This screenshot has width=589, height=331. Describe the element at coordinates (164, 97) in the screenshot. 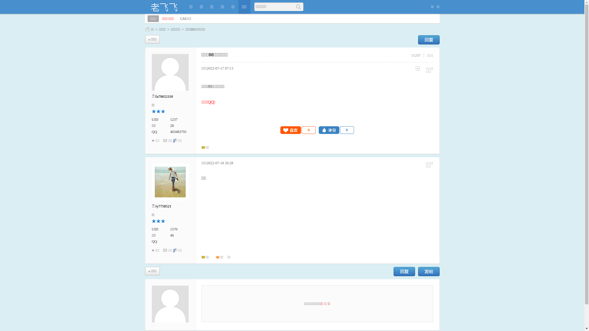

I see `fa78652110` at that location.